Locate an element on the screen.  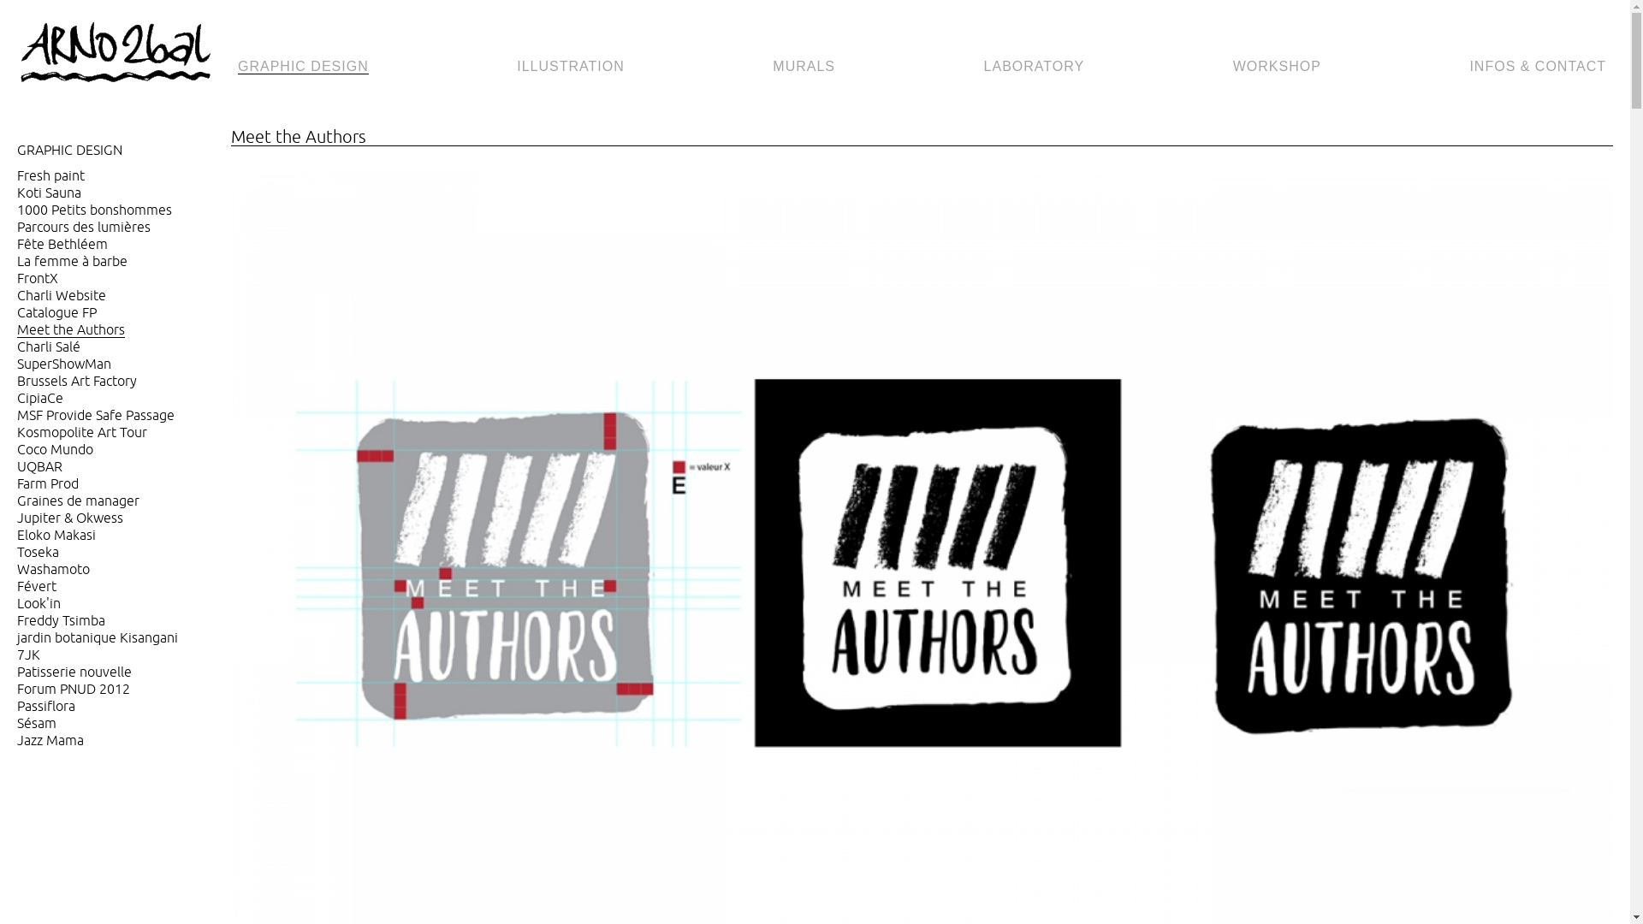
Forum PNUD 2012 is located at coordinates (74, 690).